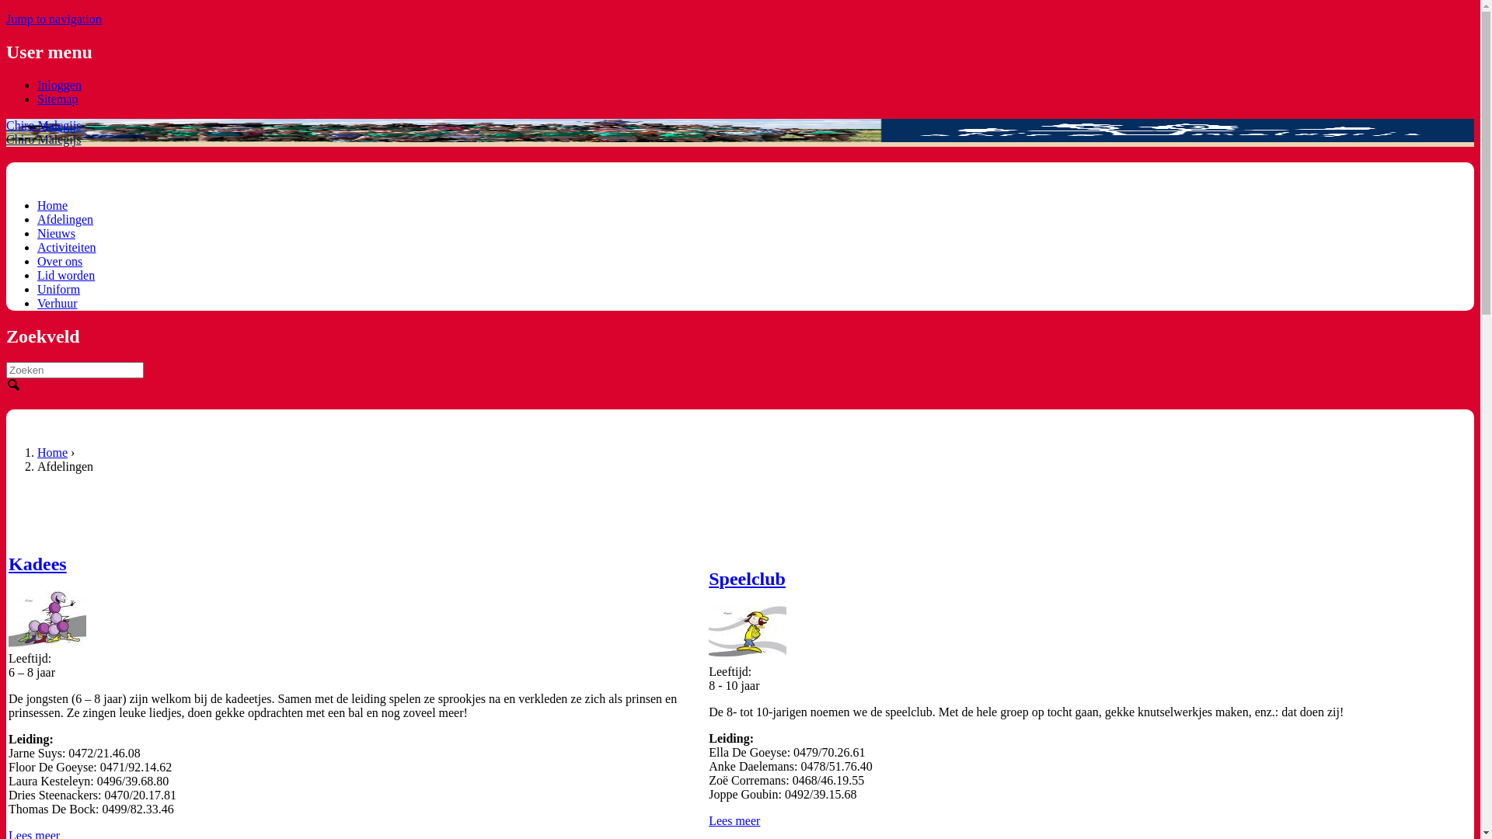  What do you see at coordinates (53, 452) in the screenshot?
I see `Home` at bounding box center [53, 452].